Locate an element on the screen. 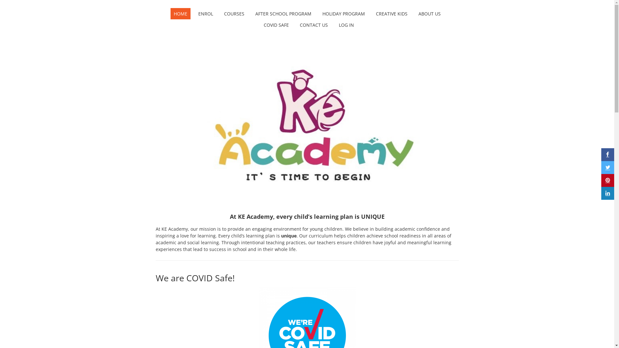 This screenshot has height=348, width=619. CREATIVE KIDS is located at coordinates (392, 14).